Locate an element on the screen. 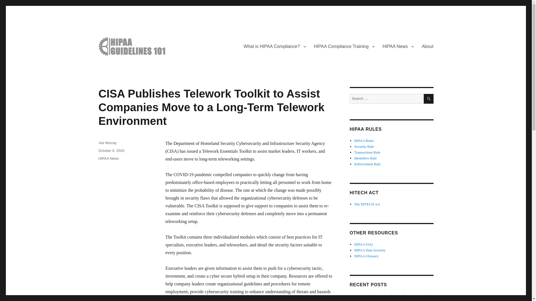 Image resolution: width=536 pixels, height=301 pixels. The HITECH Act is located at coordinates (367, 204).